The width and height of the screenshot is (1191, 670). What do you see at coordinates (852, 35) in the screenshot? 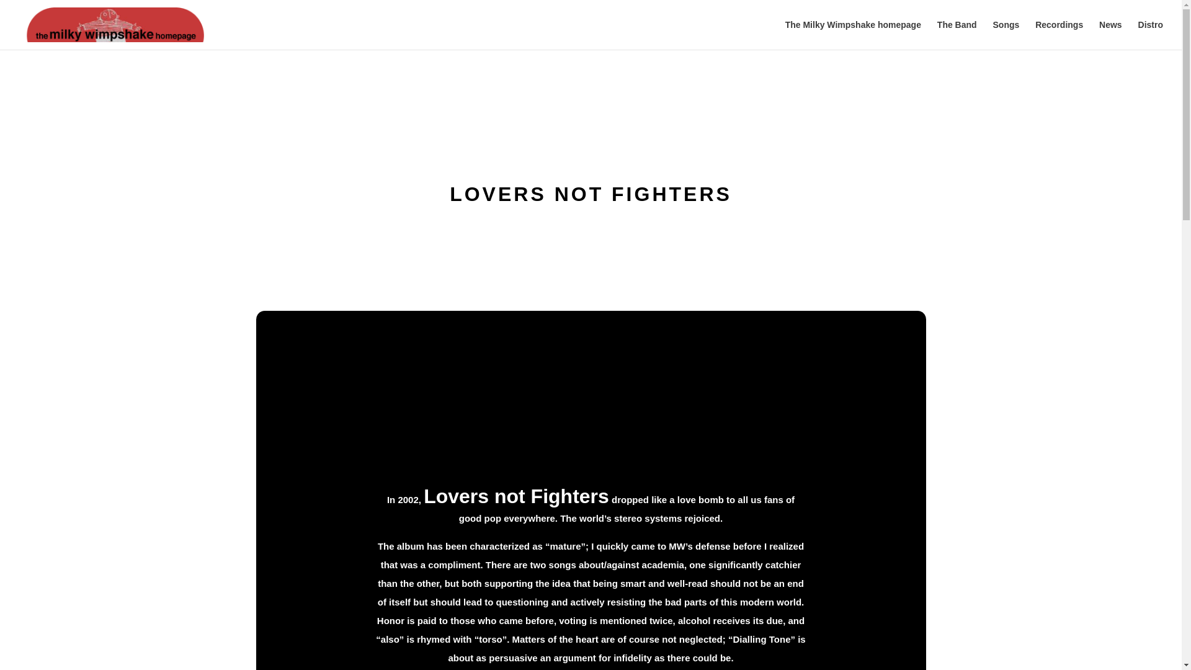
I see `The Milky Wimpshake homepage` at bounding box center [852, 35].